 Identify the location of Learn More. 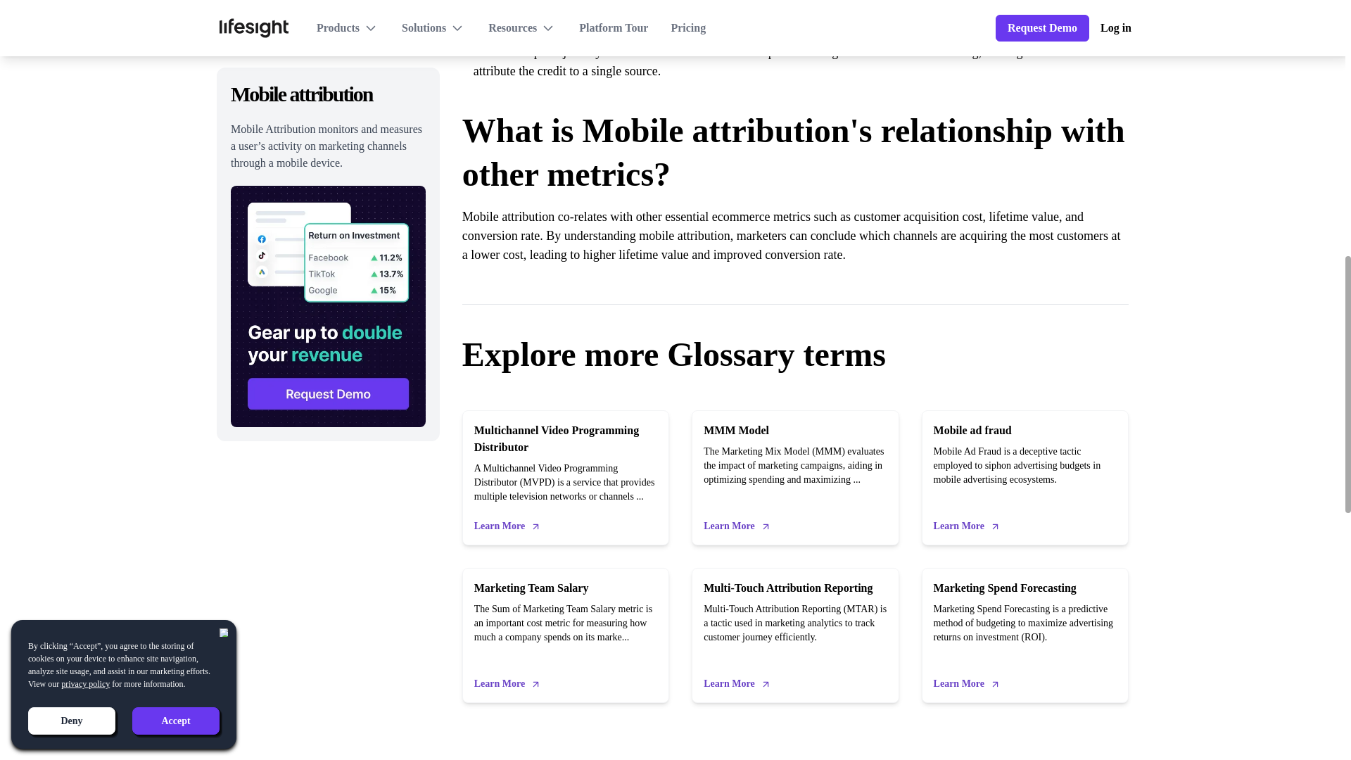
(729, 526).